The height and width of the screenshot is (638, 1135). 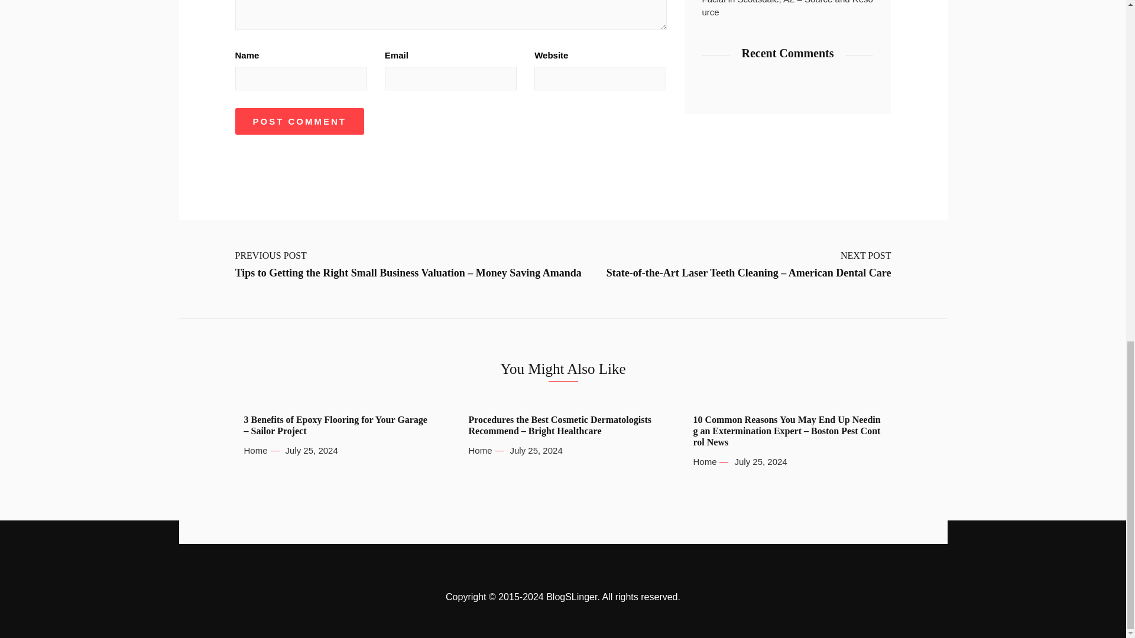 I want to click on Home, so click(x=704, y=462).